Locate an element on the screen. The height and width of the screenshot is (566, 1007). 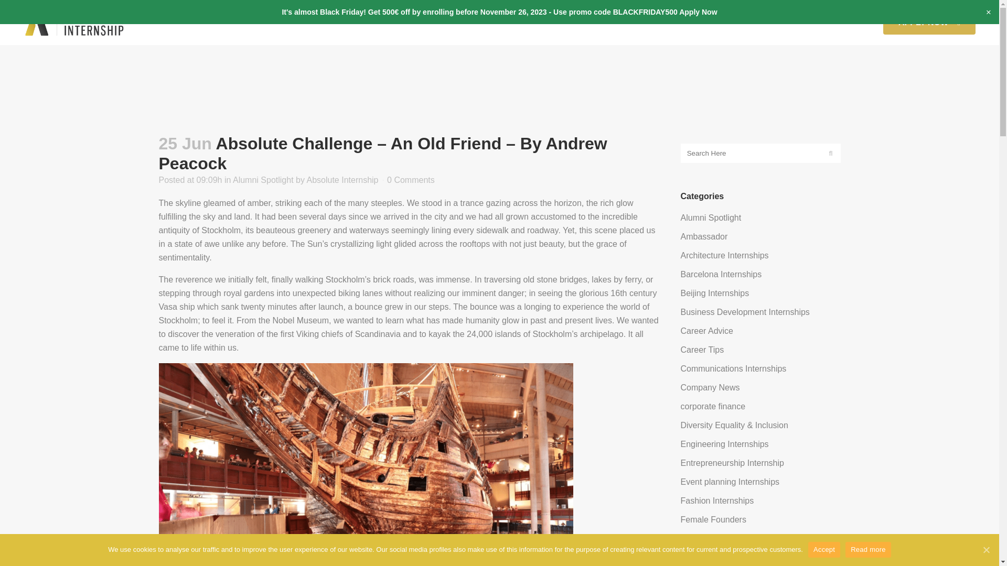
OUR PROGRAMS is located at coordinates (309, 22).